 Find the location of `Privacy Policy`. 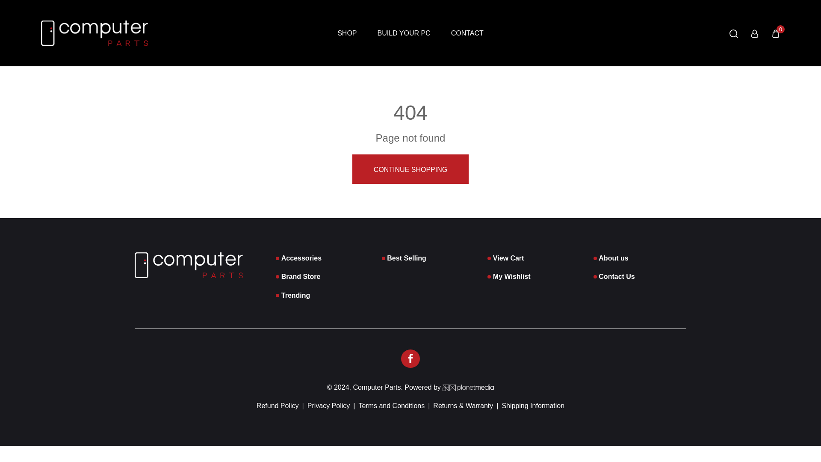

Privacy Policy is located at coordinates (328, 406).